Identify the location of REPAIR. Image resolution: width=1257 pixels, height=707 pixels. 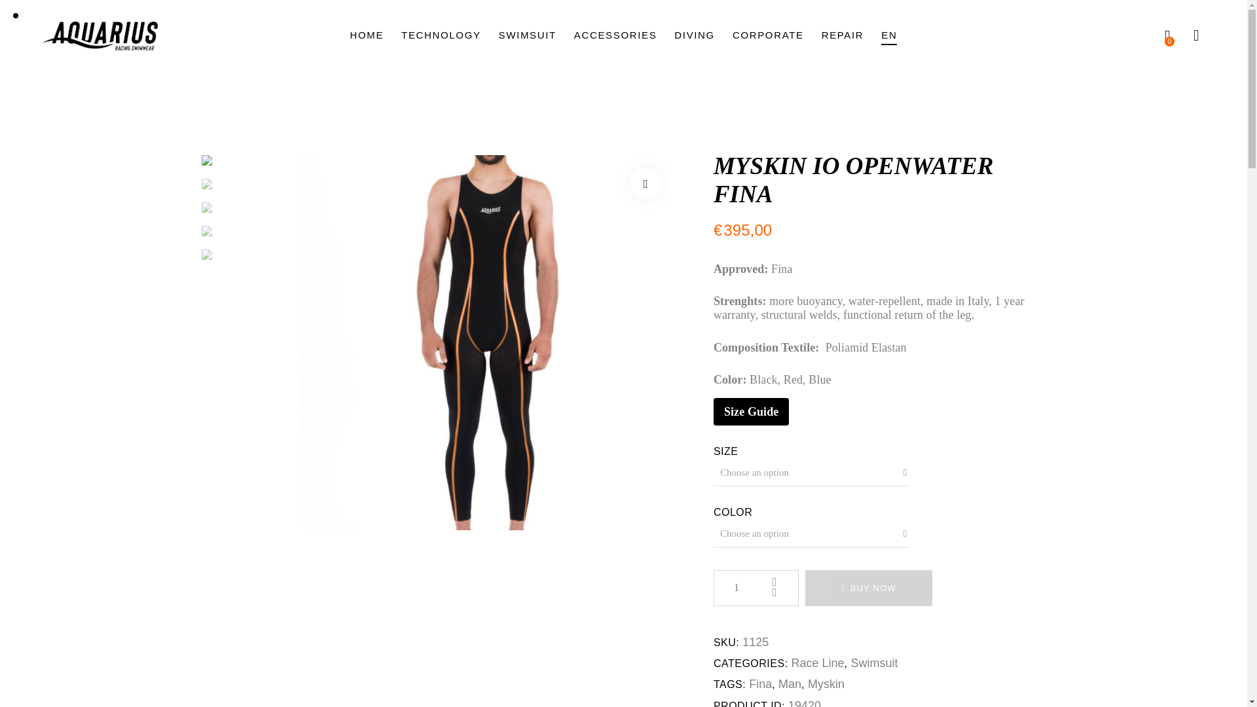
(842, 36).